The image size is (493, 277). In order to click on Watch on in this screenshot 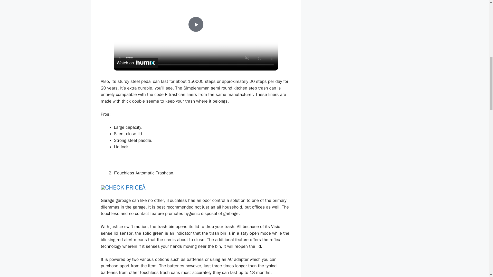, I will do `click(136, 63)`.